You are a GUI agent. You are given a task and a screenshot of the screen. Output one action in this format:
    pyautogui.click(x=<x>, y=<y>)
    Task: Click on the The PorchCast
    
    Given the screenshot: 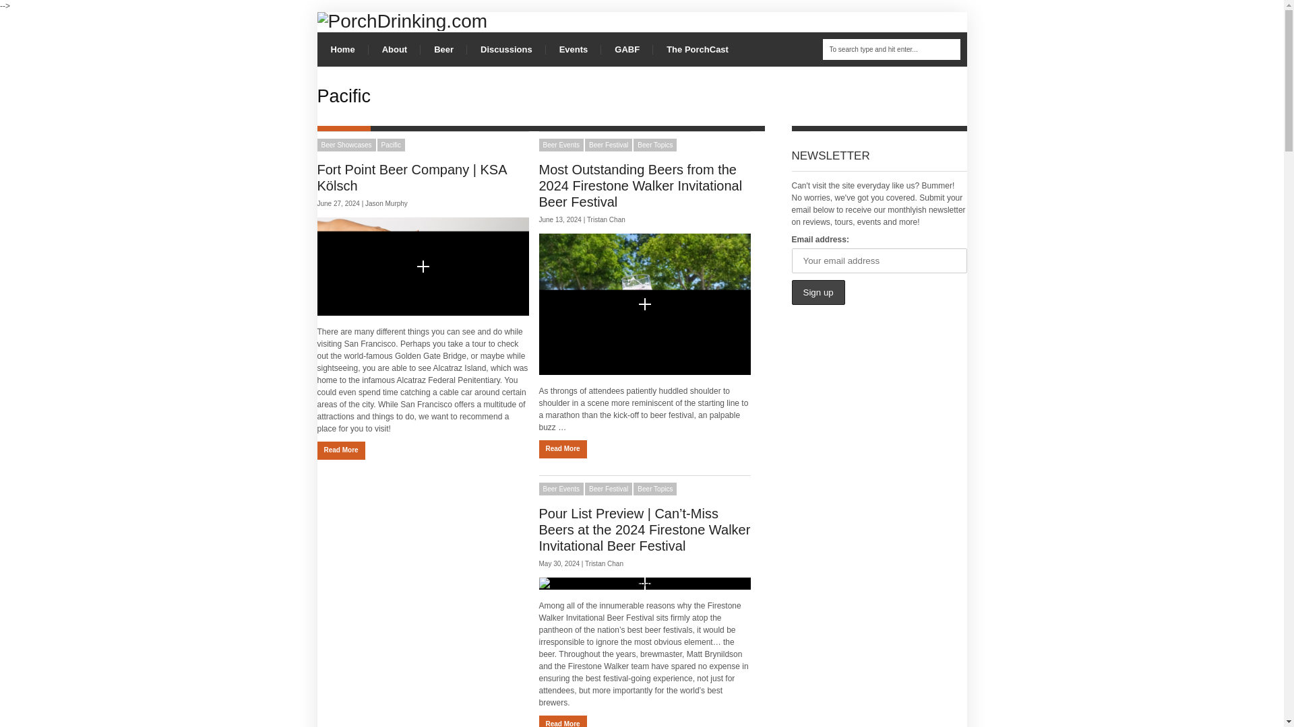 What is the action you would take?
    pyautogui.click(x=697, y=49)
    